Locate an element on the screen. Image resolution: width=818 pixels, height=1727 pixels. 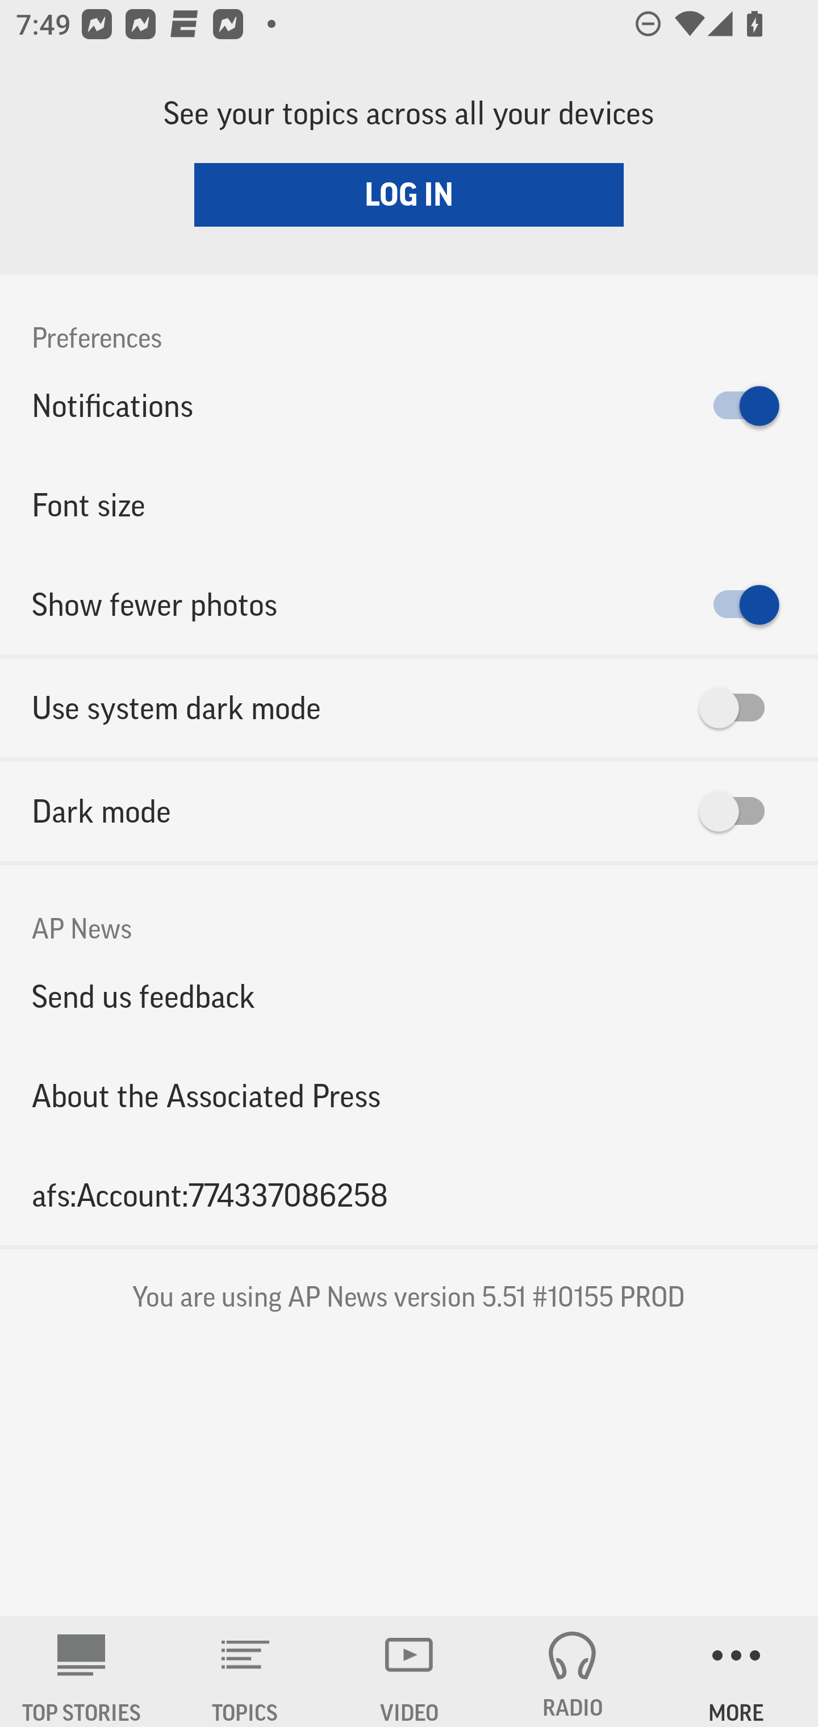
Dark mode is located at coordinates (409, 811).